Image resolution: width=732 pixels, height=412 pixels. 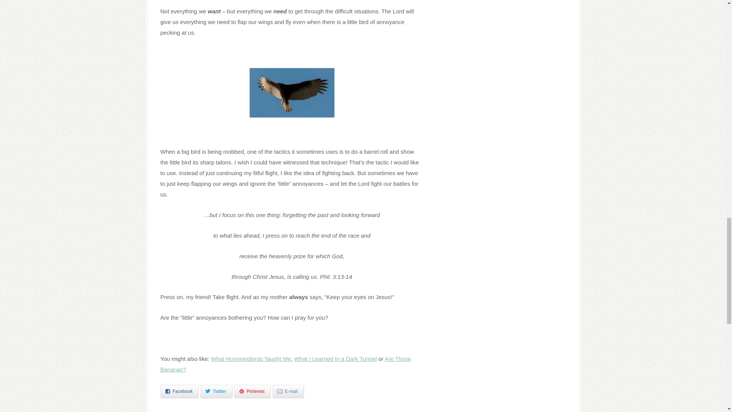 I want to click on What Hummingbirds Taught Me, so click(x=250, y=359).